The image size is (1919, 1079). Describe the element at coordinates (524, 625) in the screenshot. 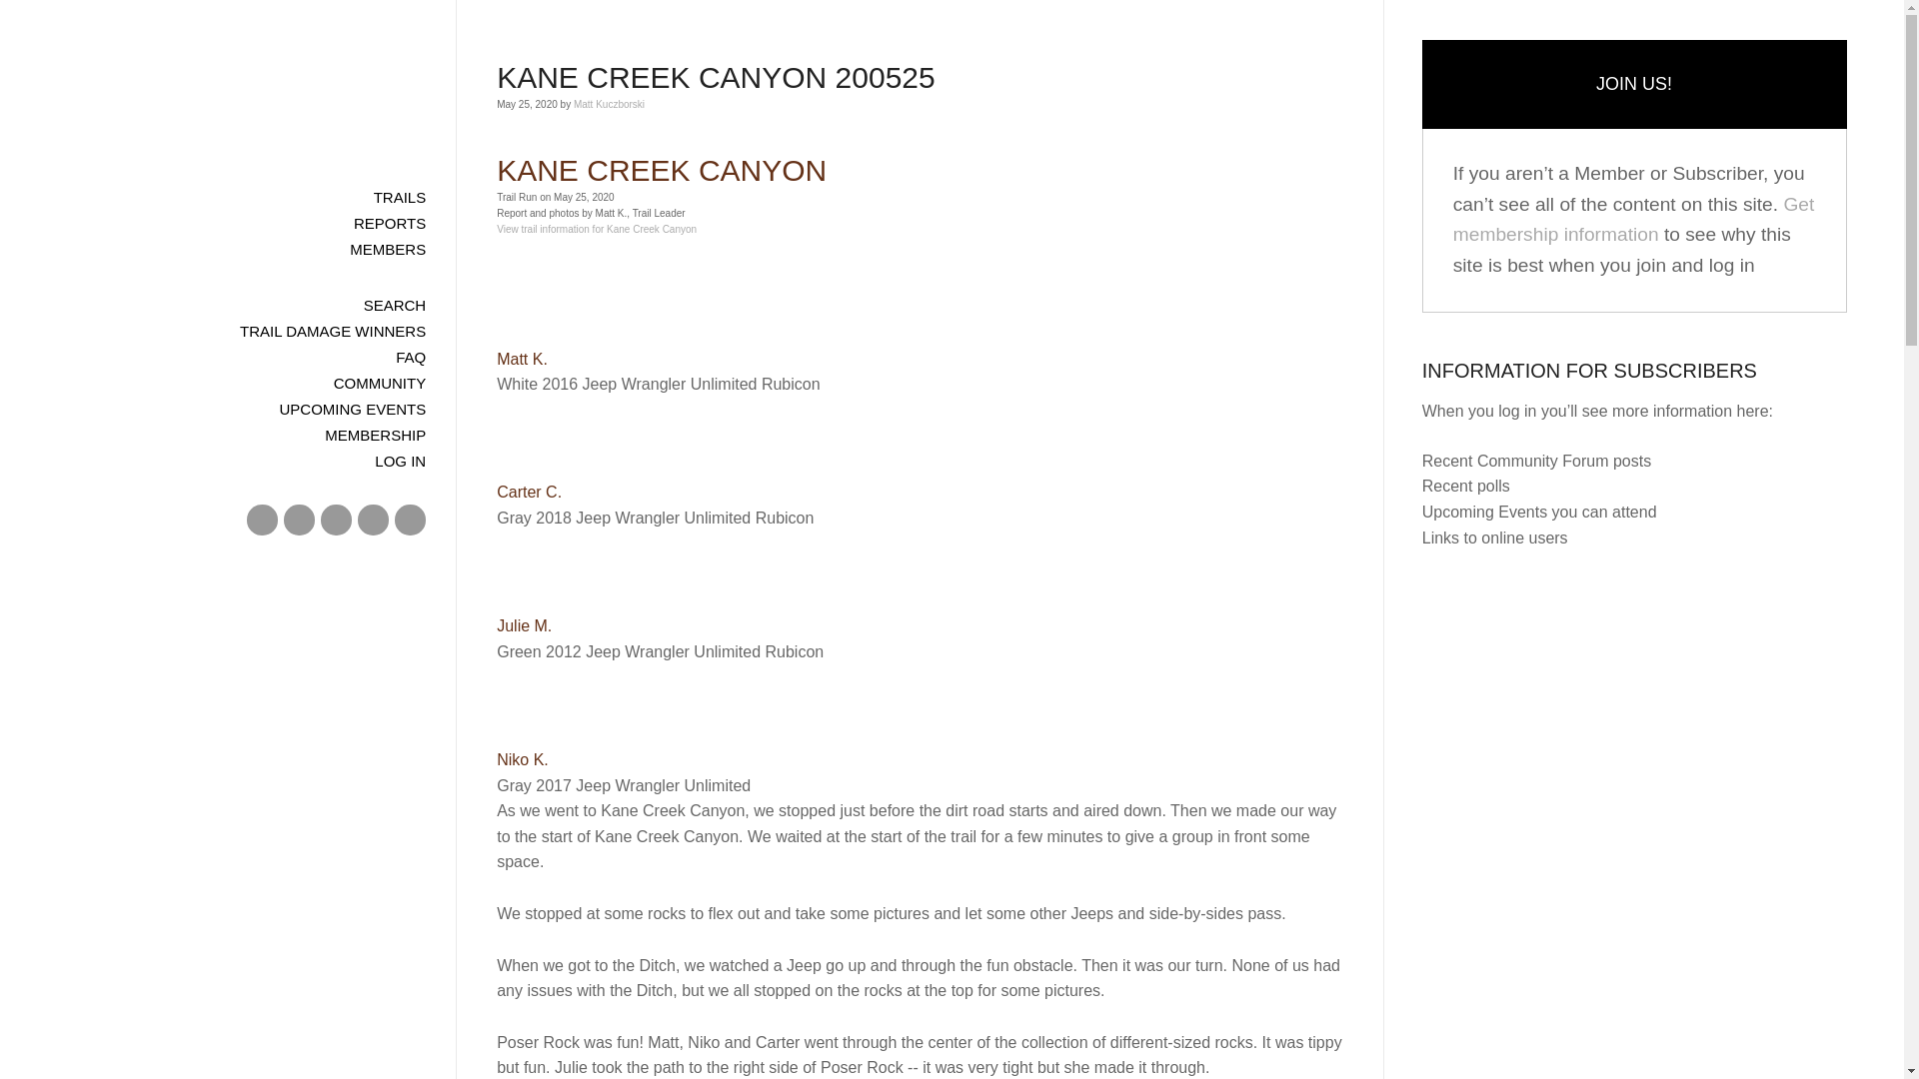

I see `Julie M.` at that location.